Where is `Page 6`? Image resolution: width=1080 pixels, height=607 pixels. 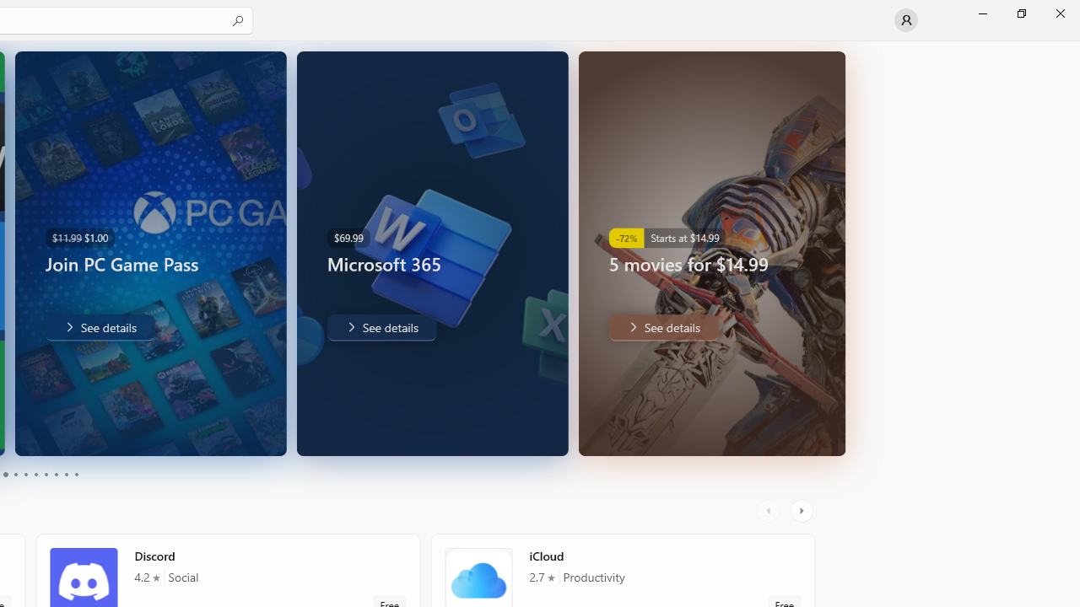 Page 6 is located at coordinates (35, 474).